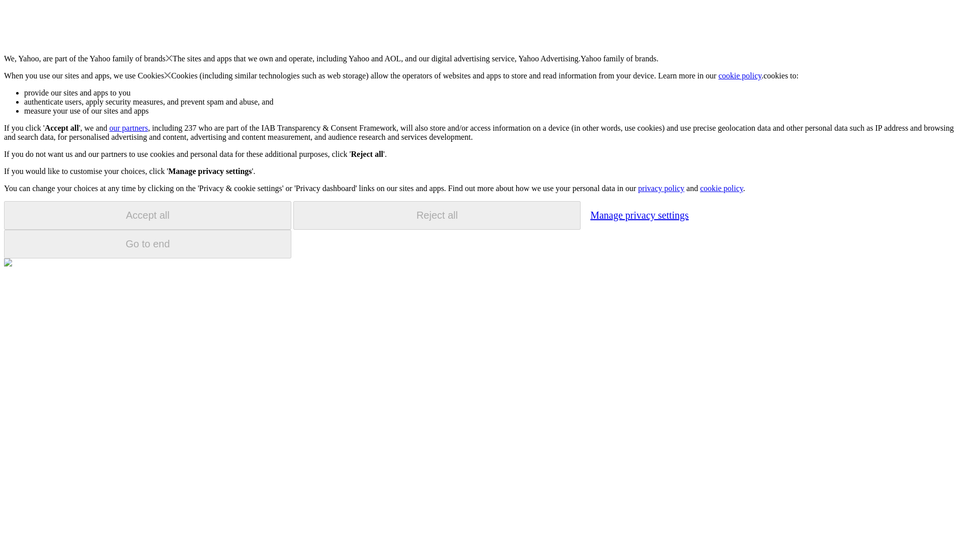 This screenshot has width=966, height=543. I want to click on cookie policy, so click(721, 188).